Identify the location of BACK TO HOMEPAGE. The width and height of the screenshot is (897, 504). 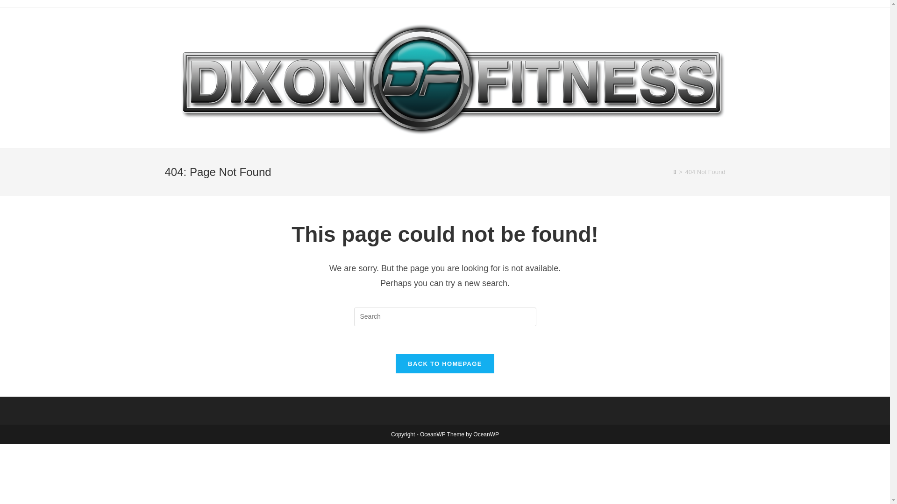
(445, 364).